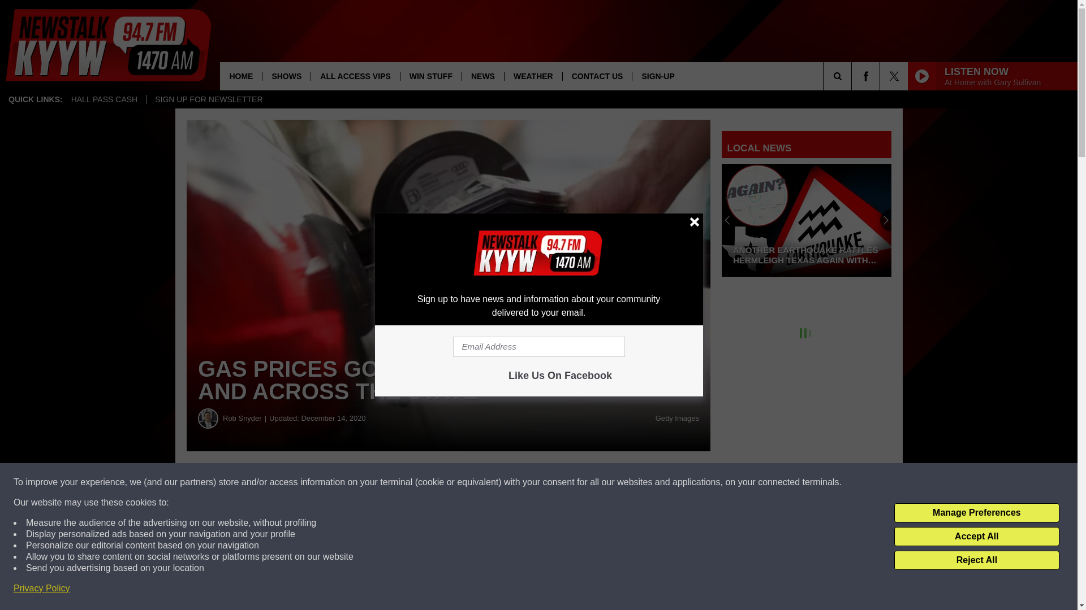  I want to click on Share on Twitter, so click(553, 482).